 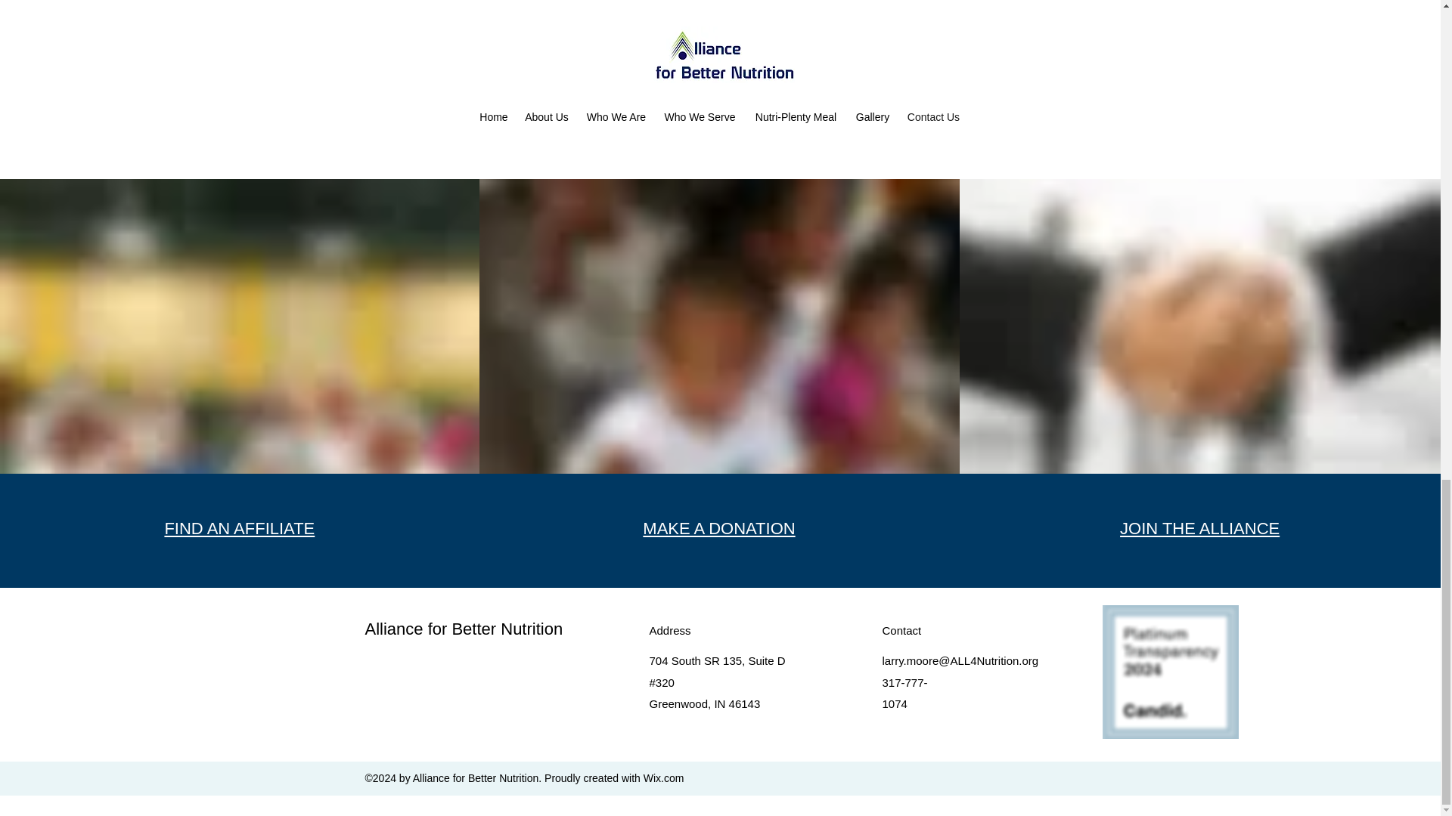 I want to click on Alliance for Better Nutrition, so click(x=463, y=629).